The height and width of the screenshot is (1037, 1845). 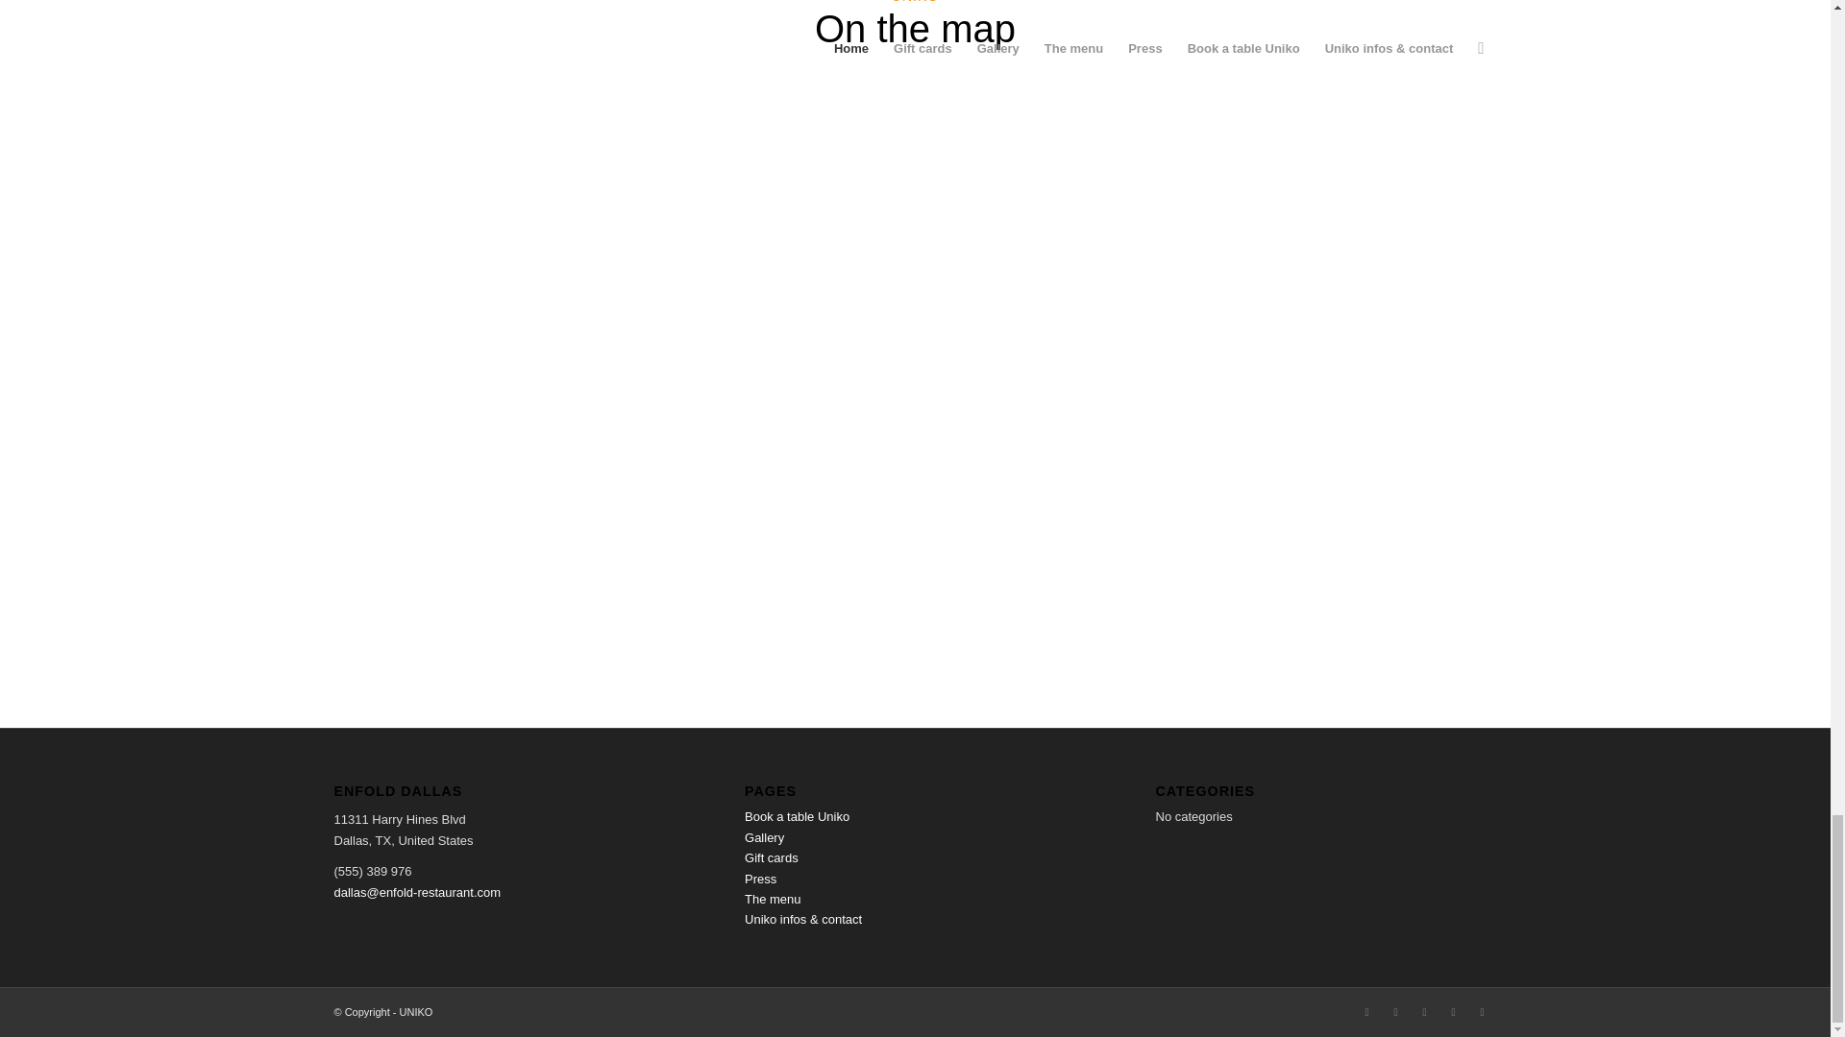 What do you see at coordinates (761, 880) in the screenshot?
I see `Press` at bounding box center [761, 880].